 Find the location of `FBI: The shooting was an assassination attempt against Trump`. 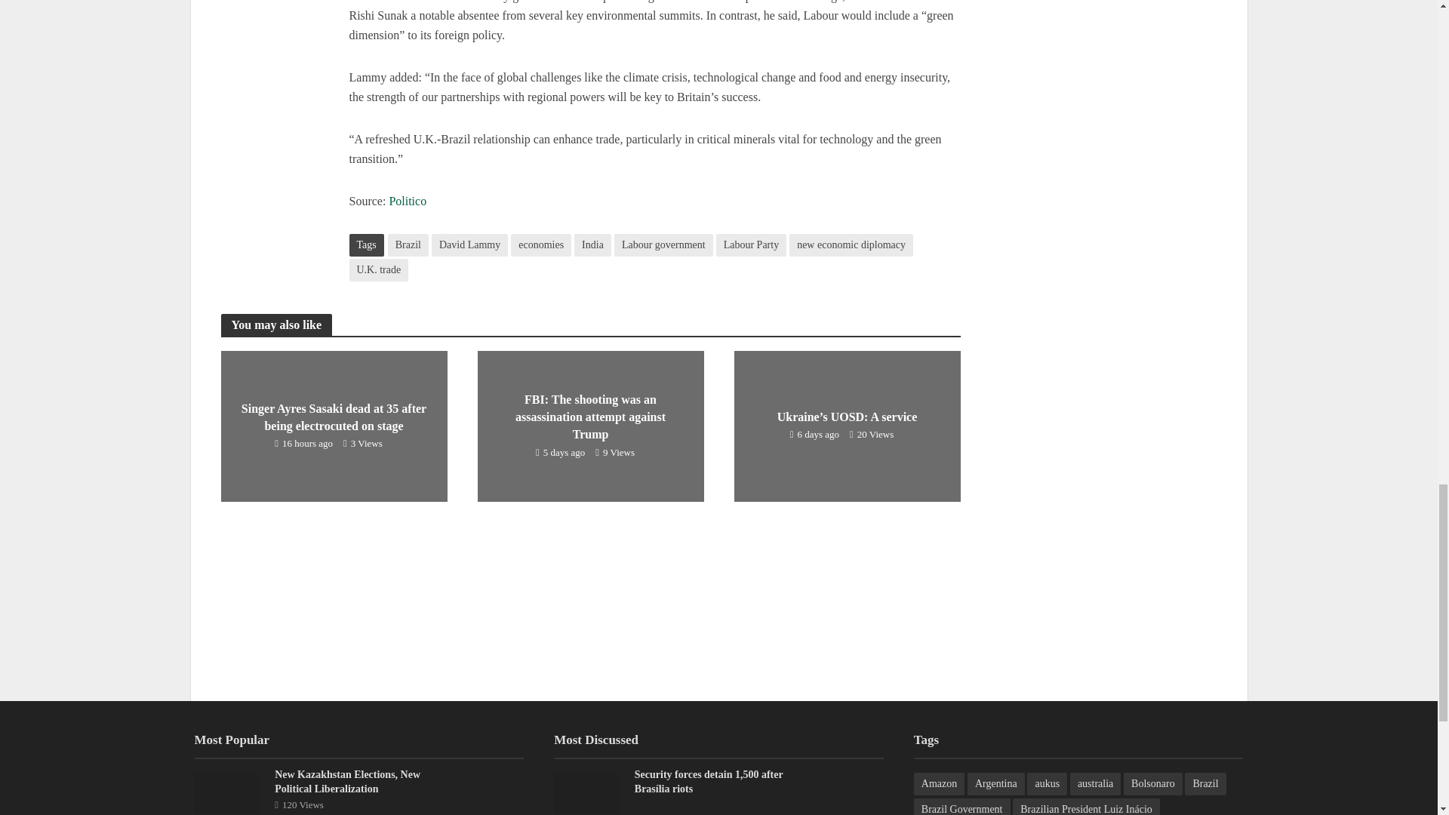

FBI: The shooting was an assassination attempt against Trump is located at coordinates (589, 426).